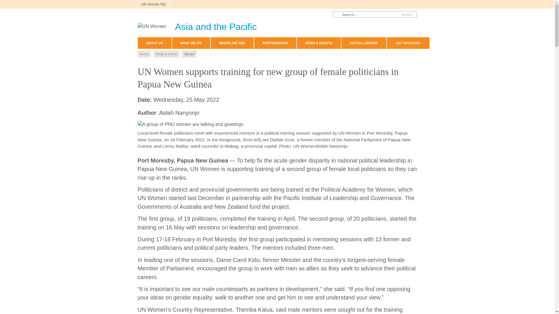 This screenshot has width=559, height=314. I want to click on UN Women, so click(197, 25).